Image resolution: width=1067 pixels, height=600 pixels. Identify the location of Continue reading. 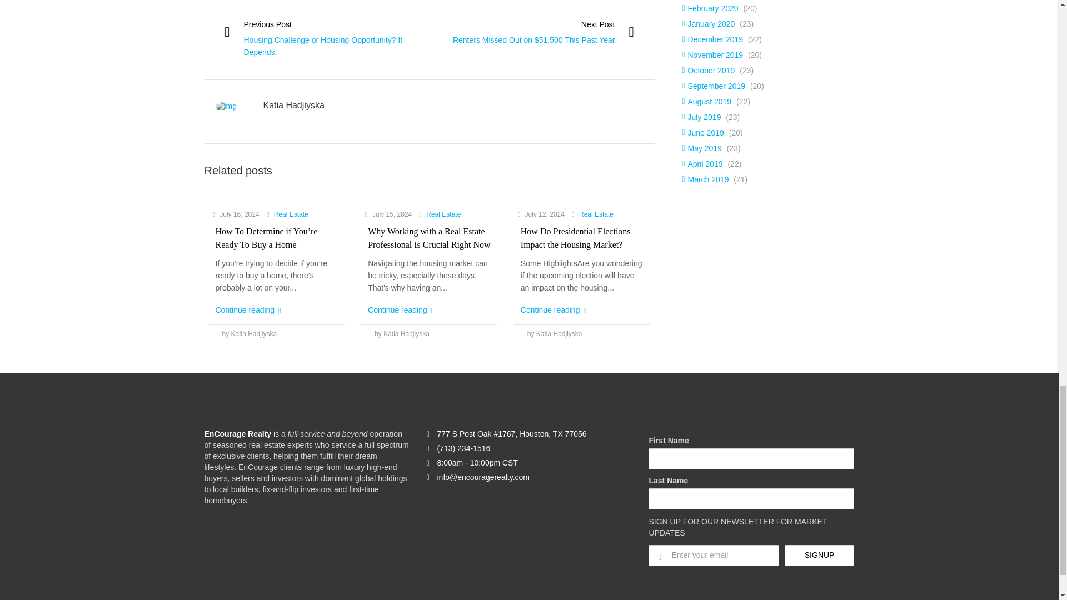
(554, 309).